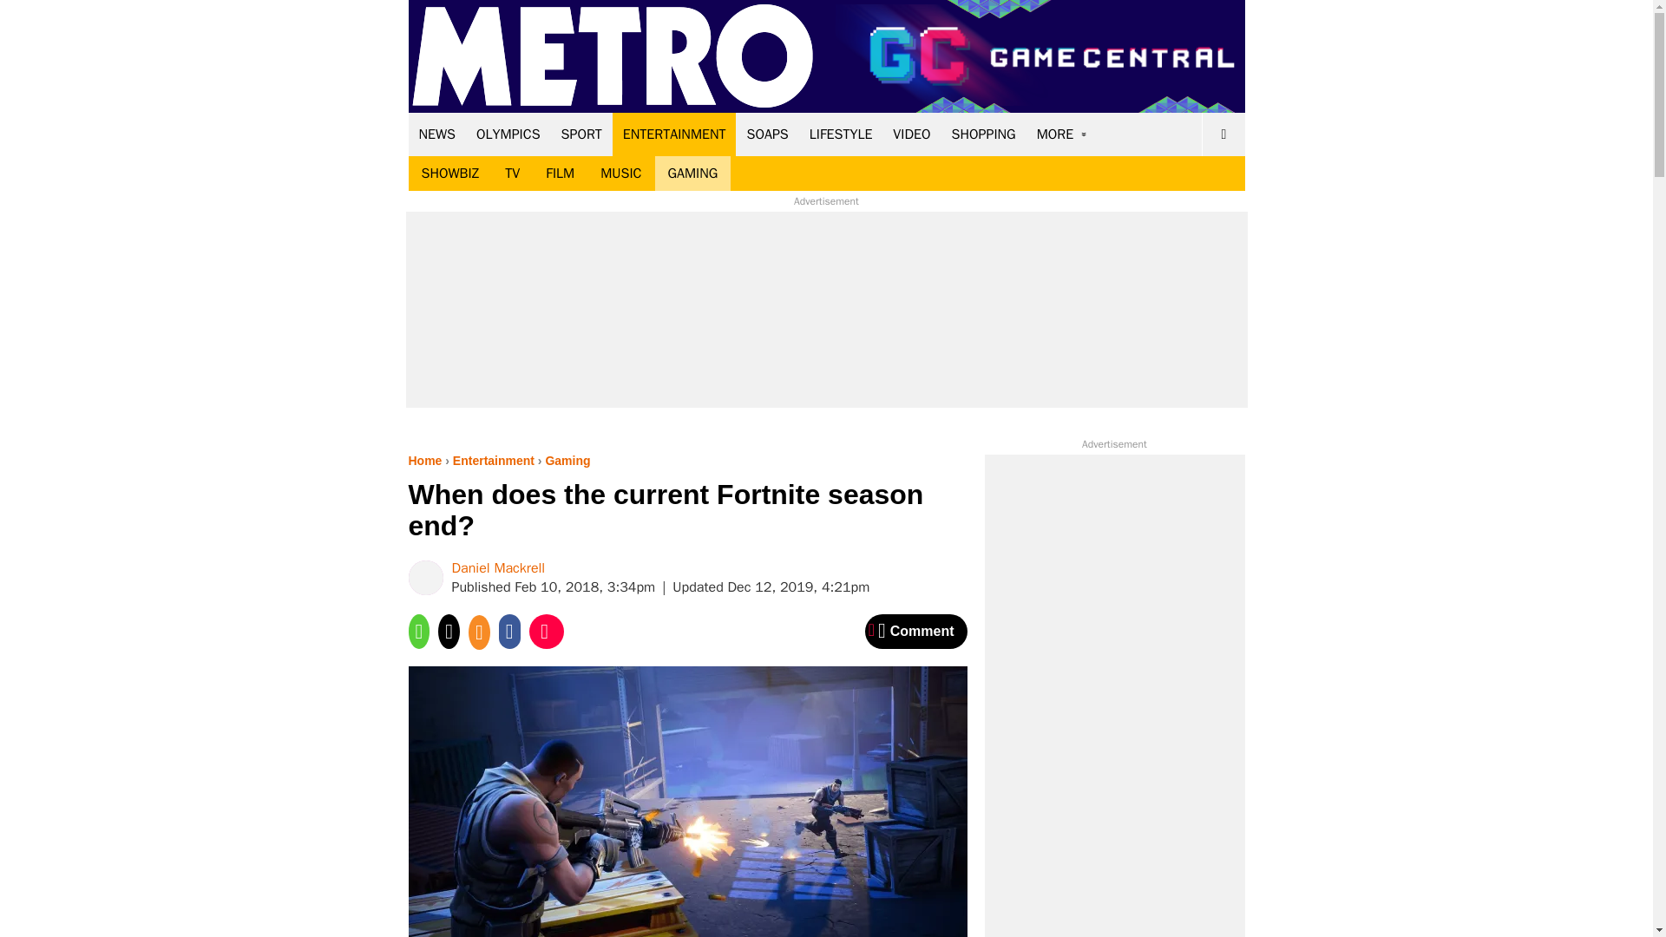 Image resolution: width=1666 pixels, height=937 pixels. Describe the element at coordinates (581, 134) in the screenshot. I see `SPORT` at that location.